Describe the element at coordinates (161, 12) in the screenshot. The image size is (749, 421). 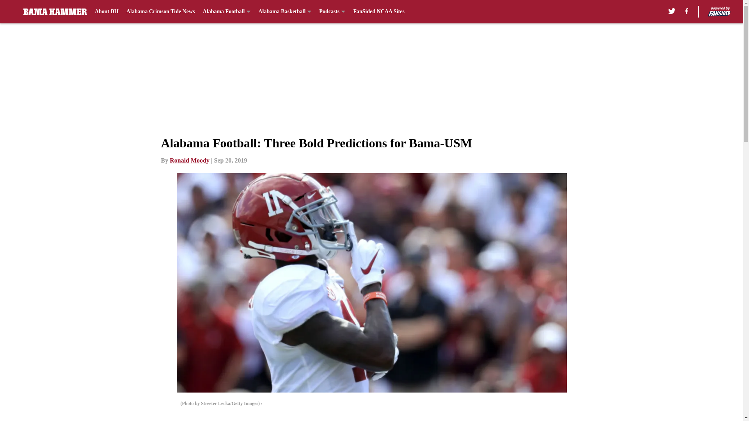
I see `Alabama Crimson Tide News` at that location.